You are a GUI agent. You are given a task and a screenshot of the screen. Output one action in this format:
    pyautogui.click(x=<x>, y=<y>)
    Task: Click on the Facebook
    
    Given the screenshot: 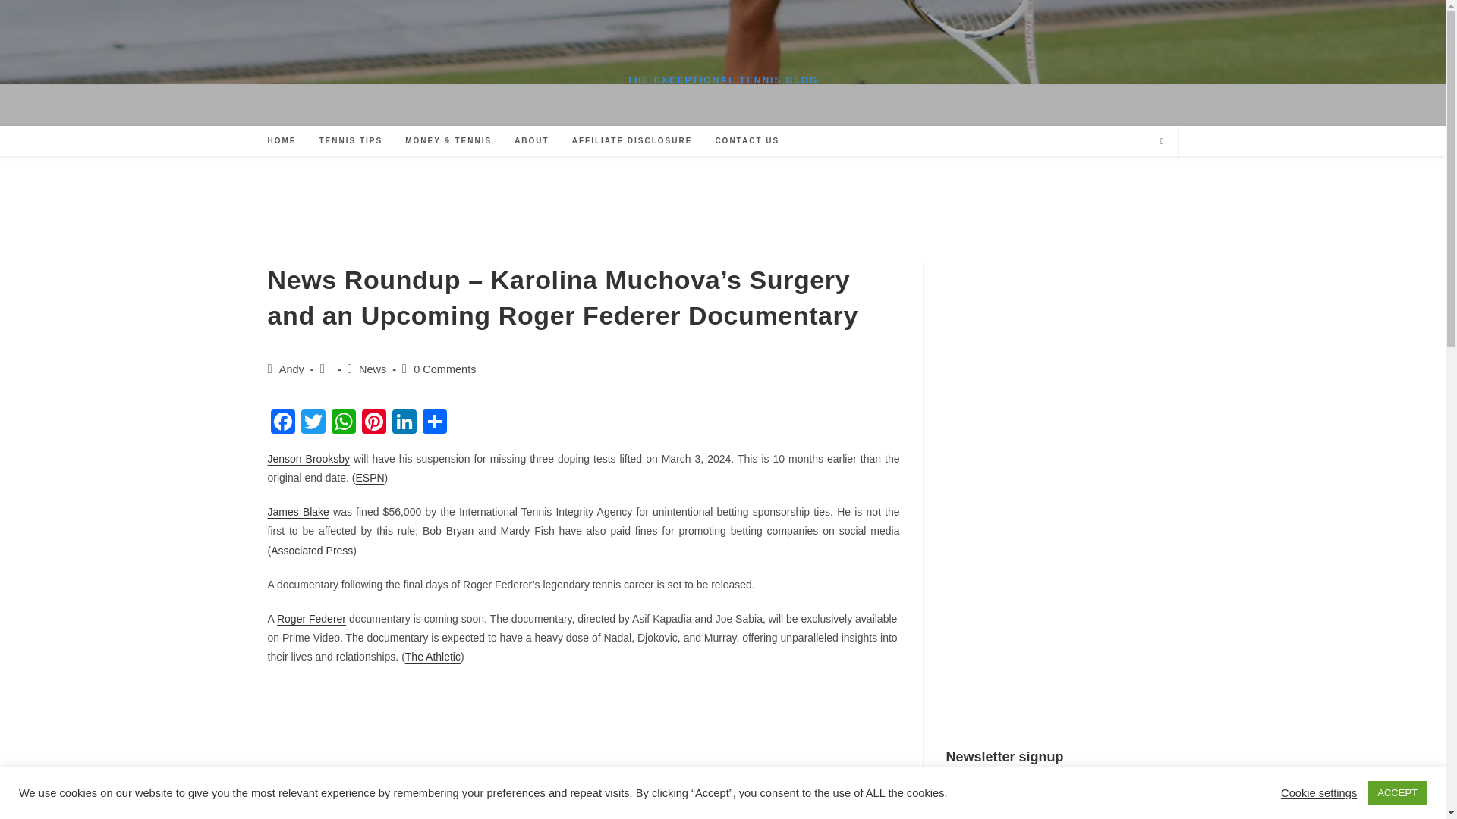 What is the action you would take?
    pyautogui.click(x=282, y=423)
    